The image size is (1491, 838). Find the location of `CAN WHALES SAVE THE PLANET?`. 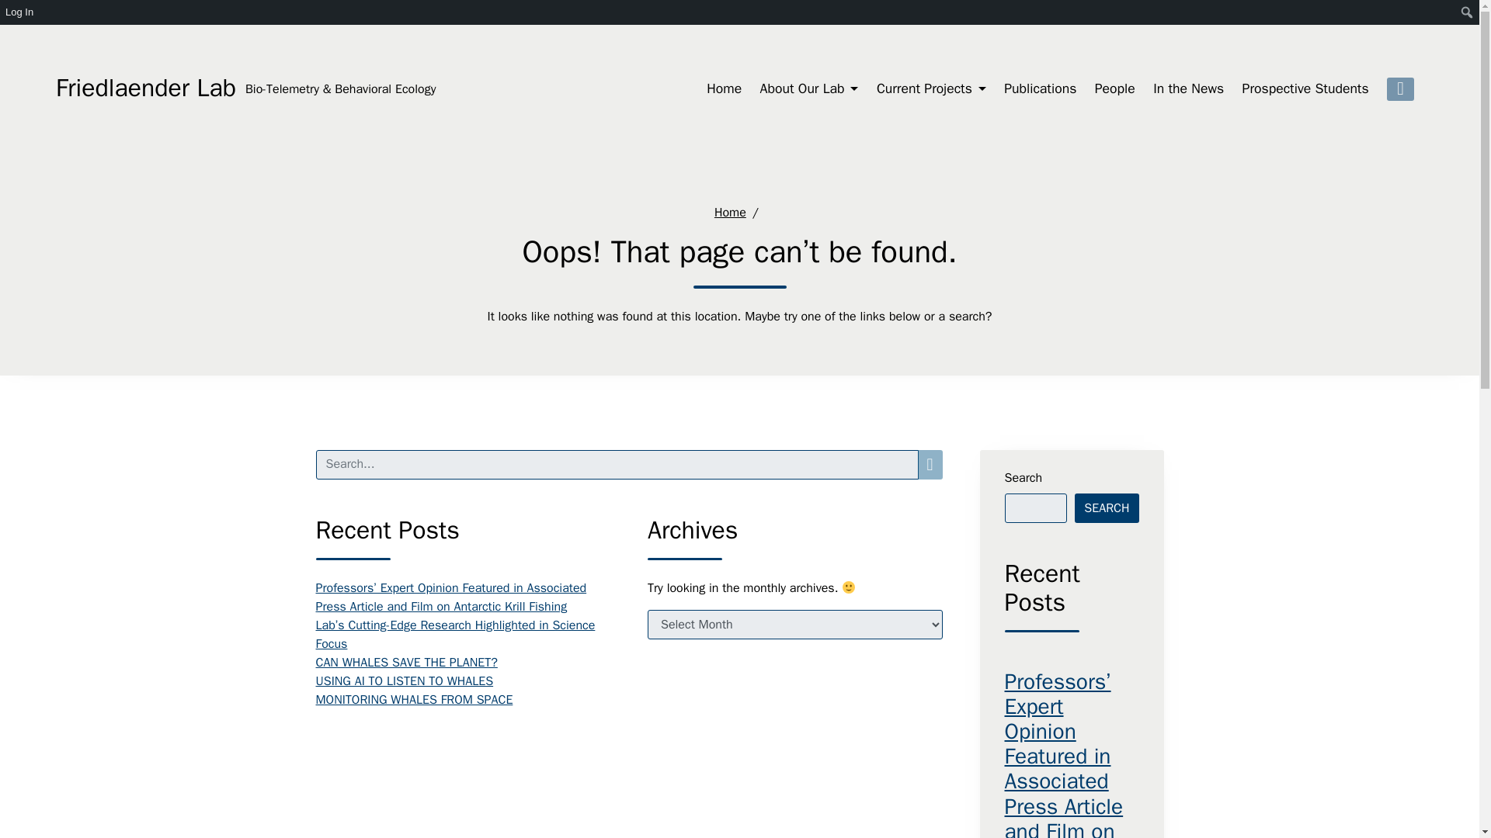

CAN WHALES SAVE THE PLANET? is located at coordinates (405, 663).